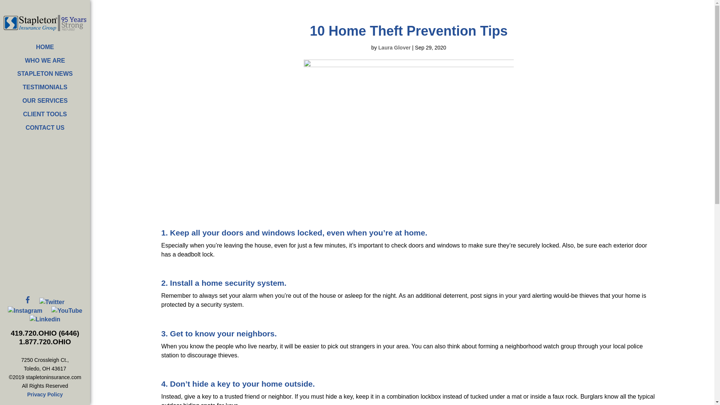 This screenshot has height=405, width=720. I want to click on Linkedin, so click(45, 319).